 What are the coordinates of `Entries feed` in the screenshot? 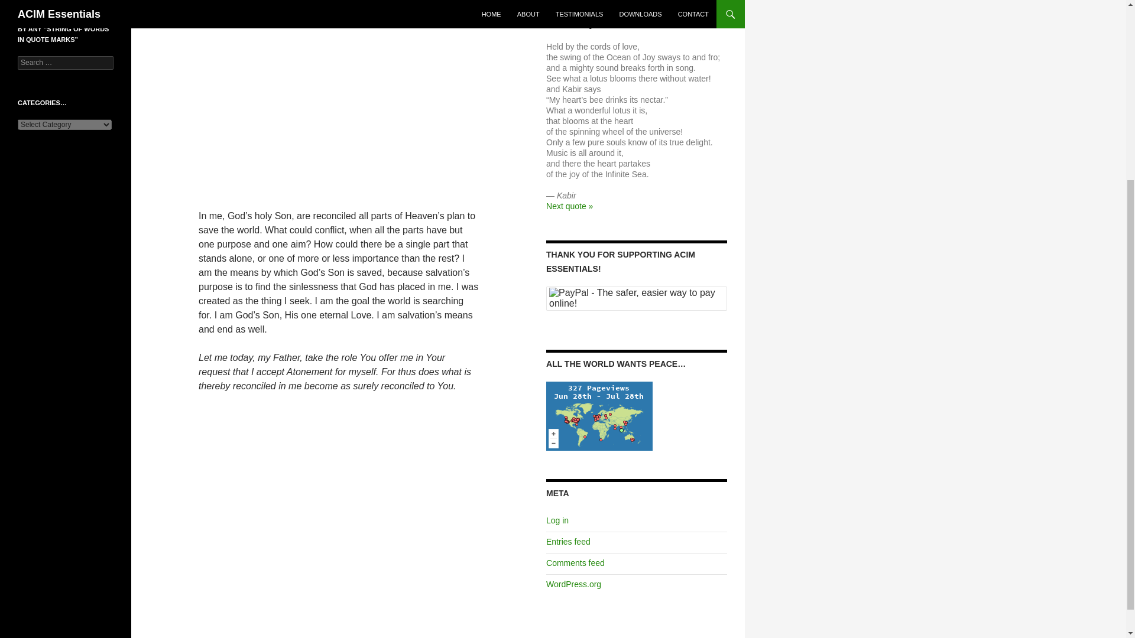 It's located at (567, 541).